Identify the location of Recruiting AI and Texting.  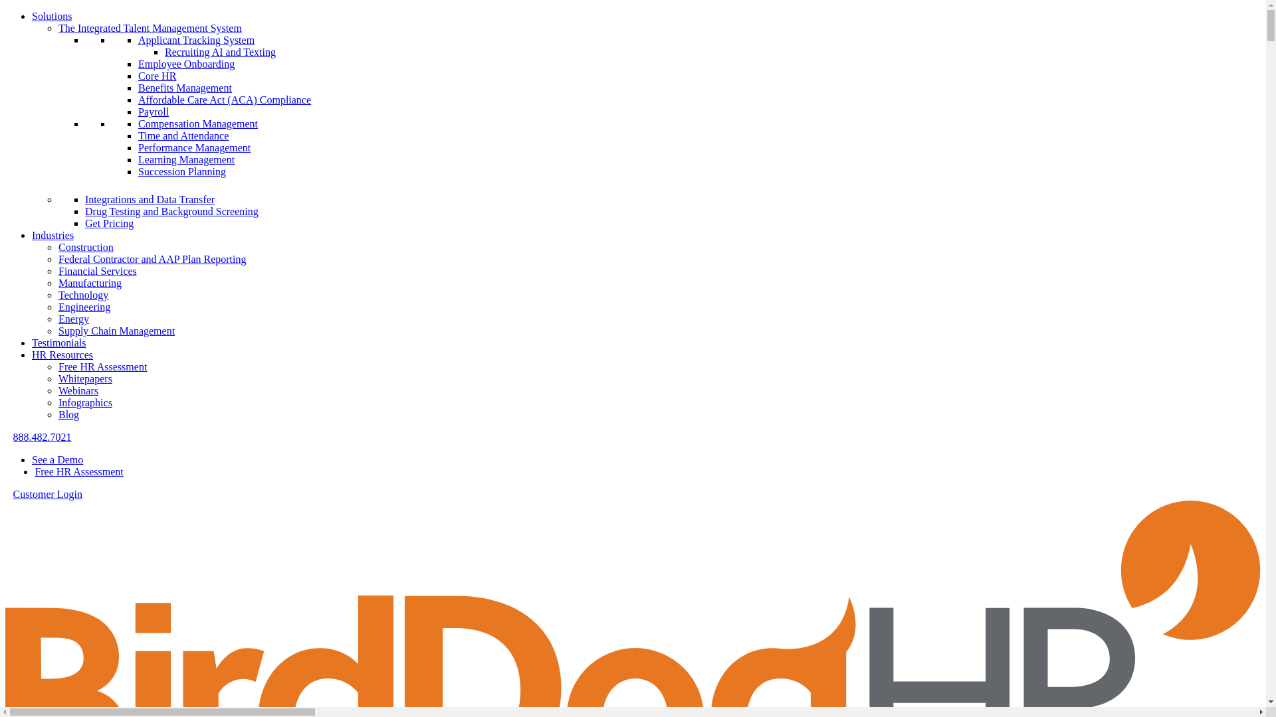
(219, 52).